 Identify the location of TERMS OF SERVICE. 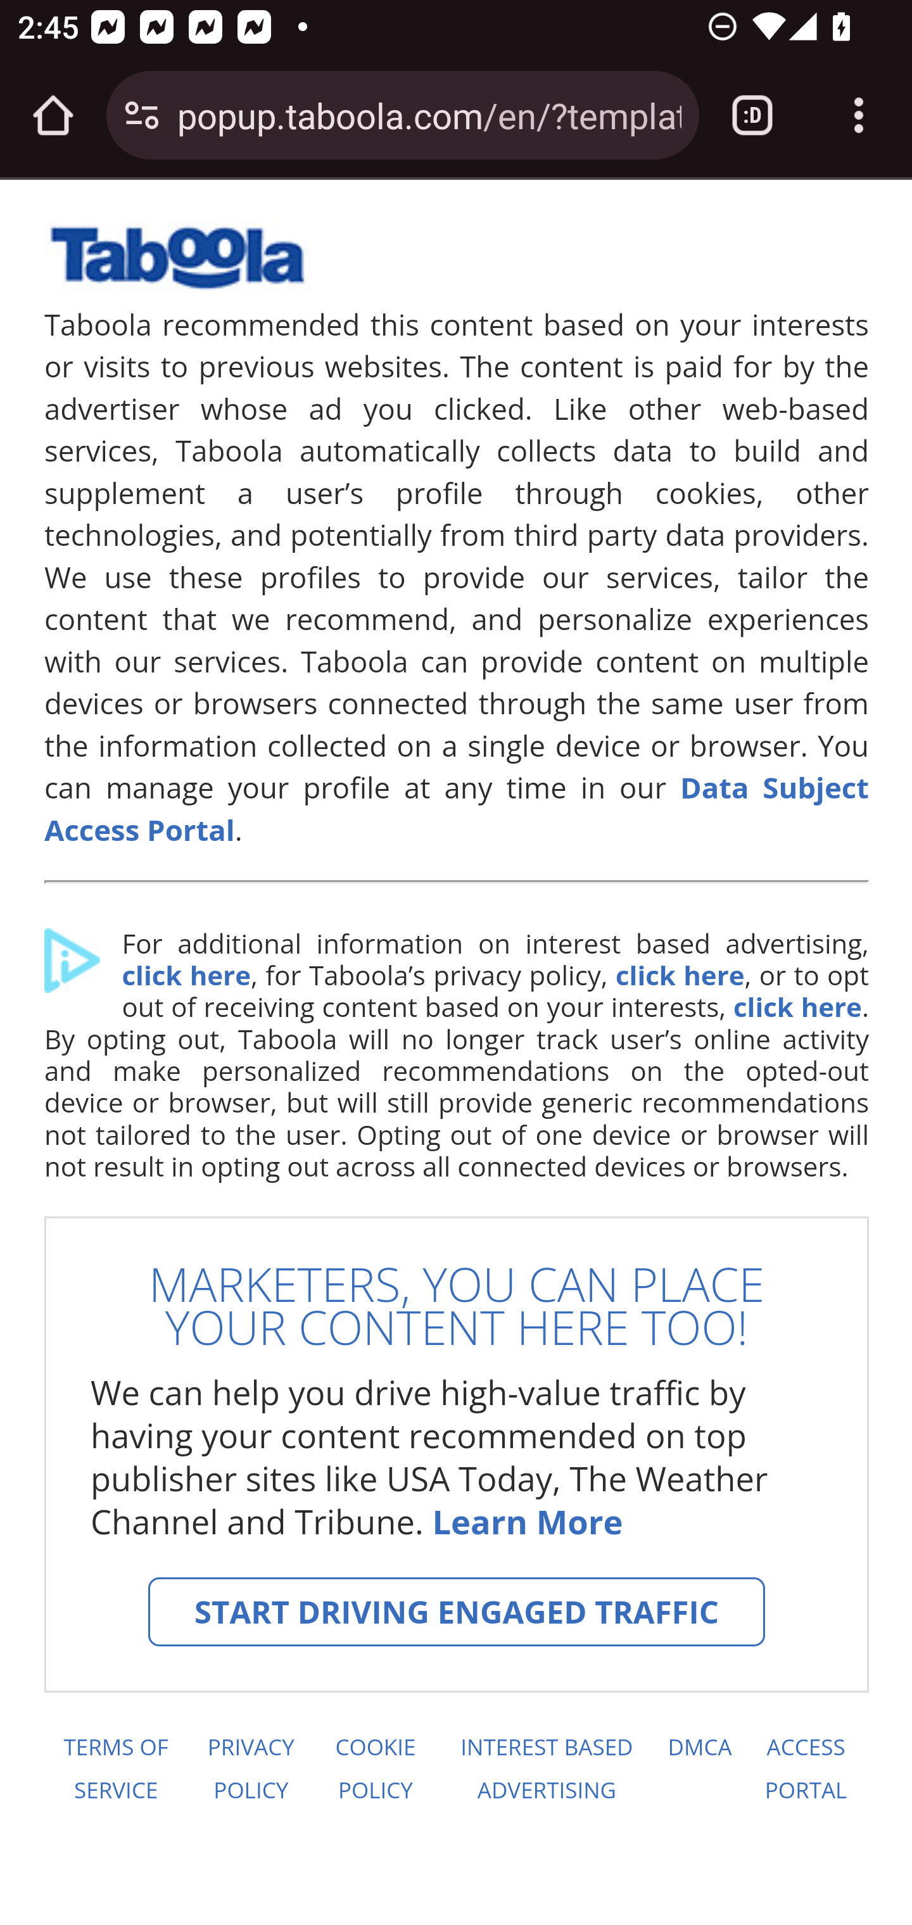
(115, 1769).